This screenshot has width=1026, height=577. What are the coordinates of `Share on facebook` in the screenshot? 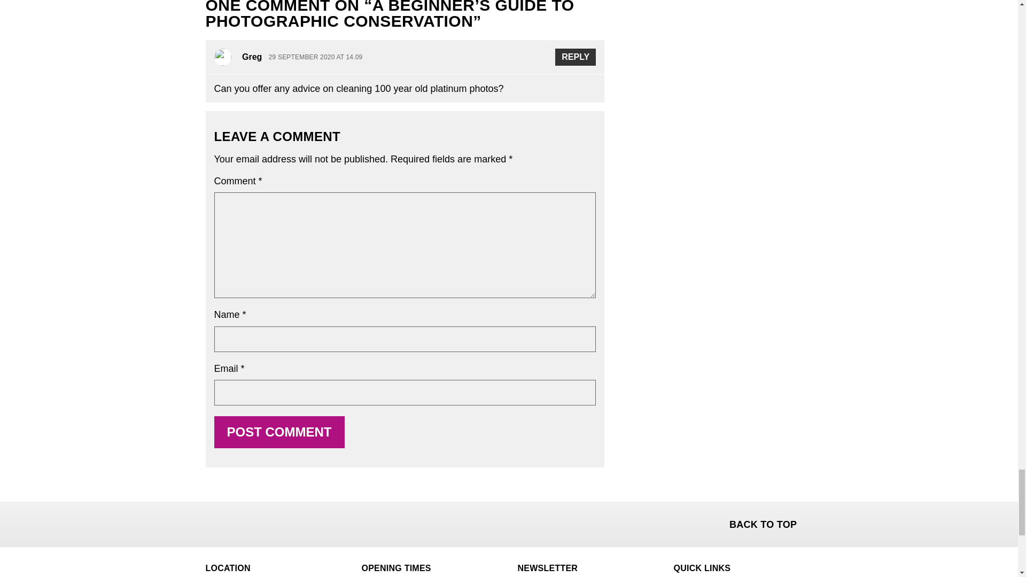 It's located at (215, 523).